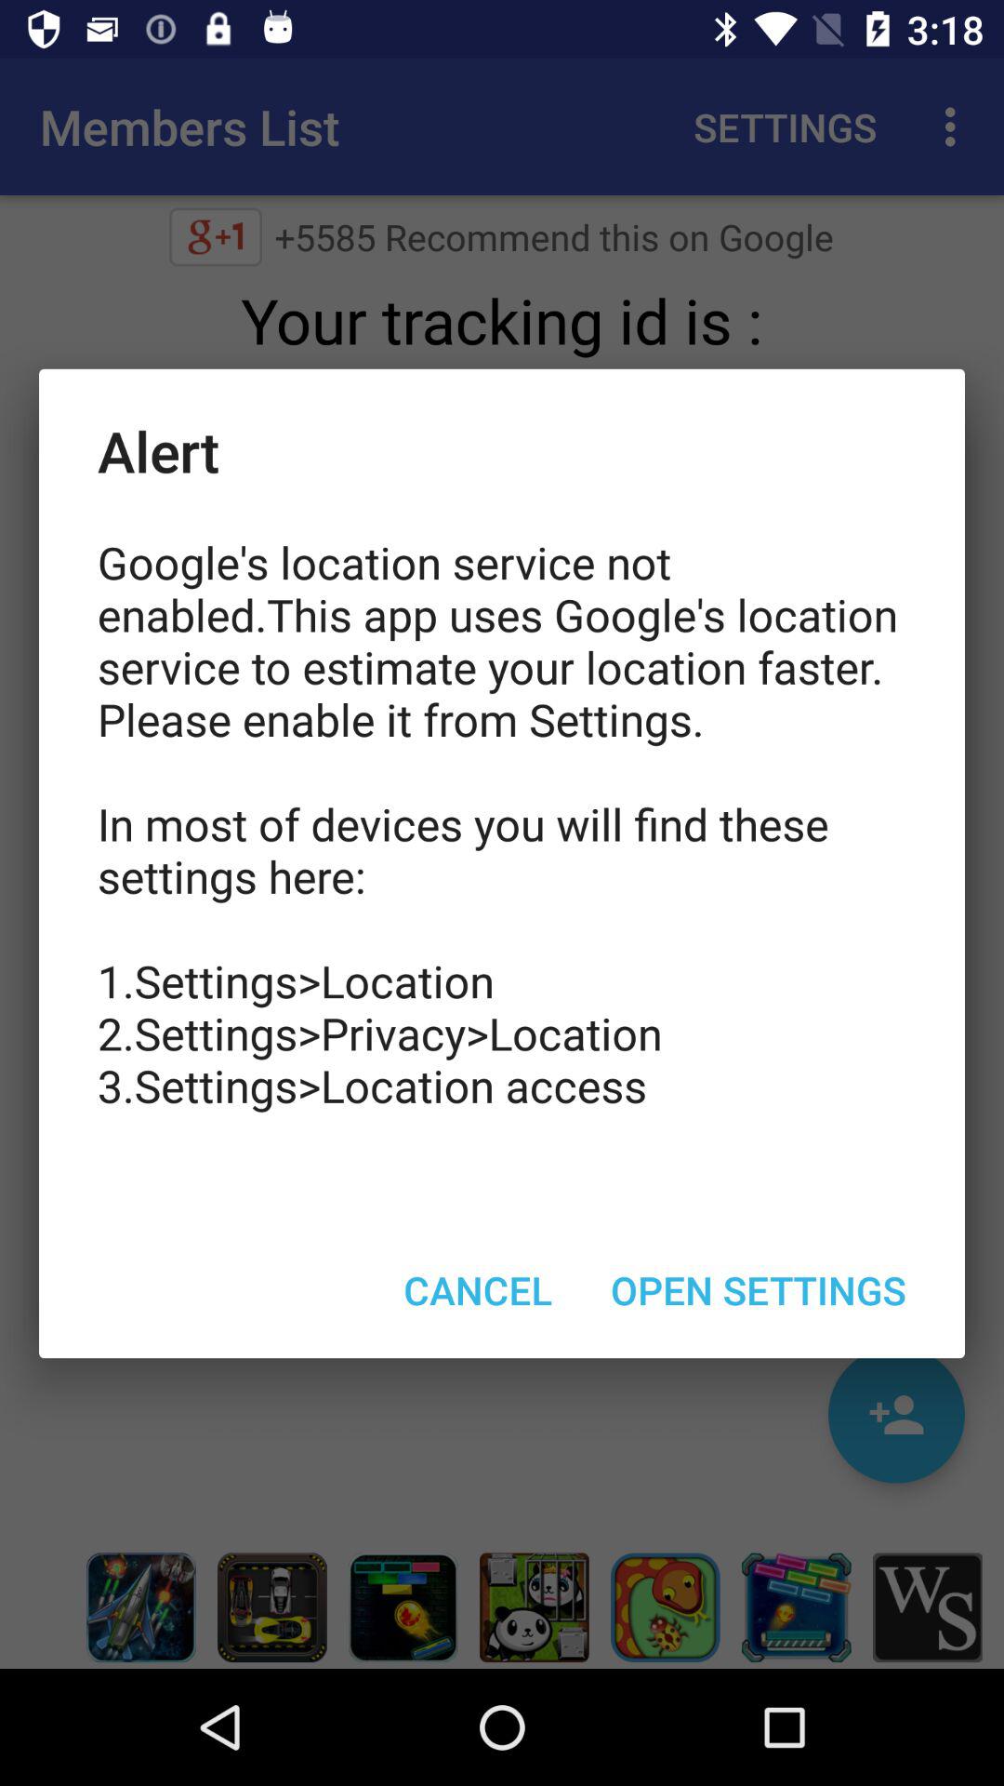 The height and width of the screenshot is (1786, 1004). Describe the element at coordinates (759, 1289) in the screenshot. I see `jump until the open settings icon` at that location.